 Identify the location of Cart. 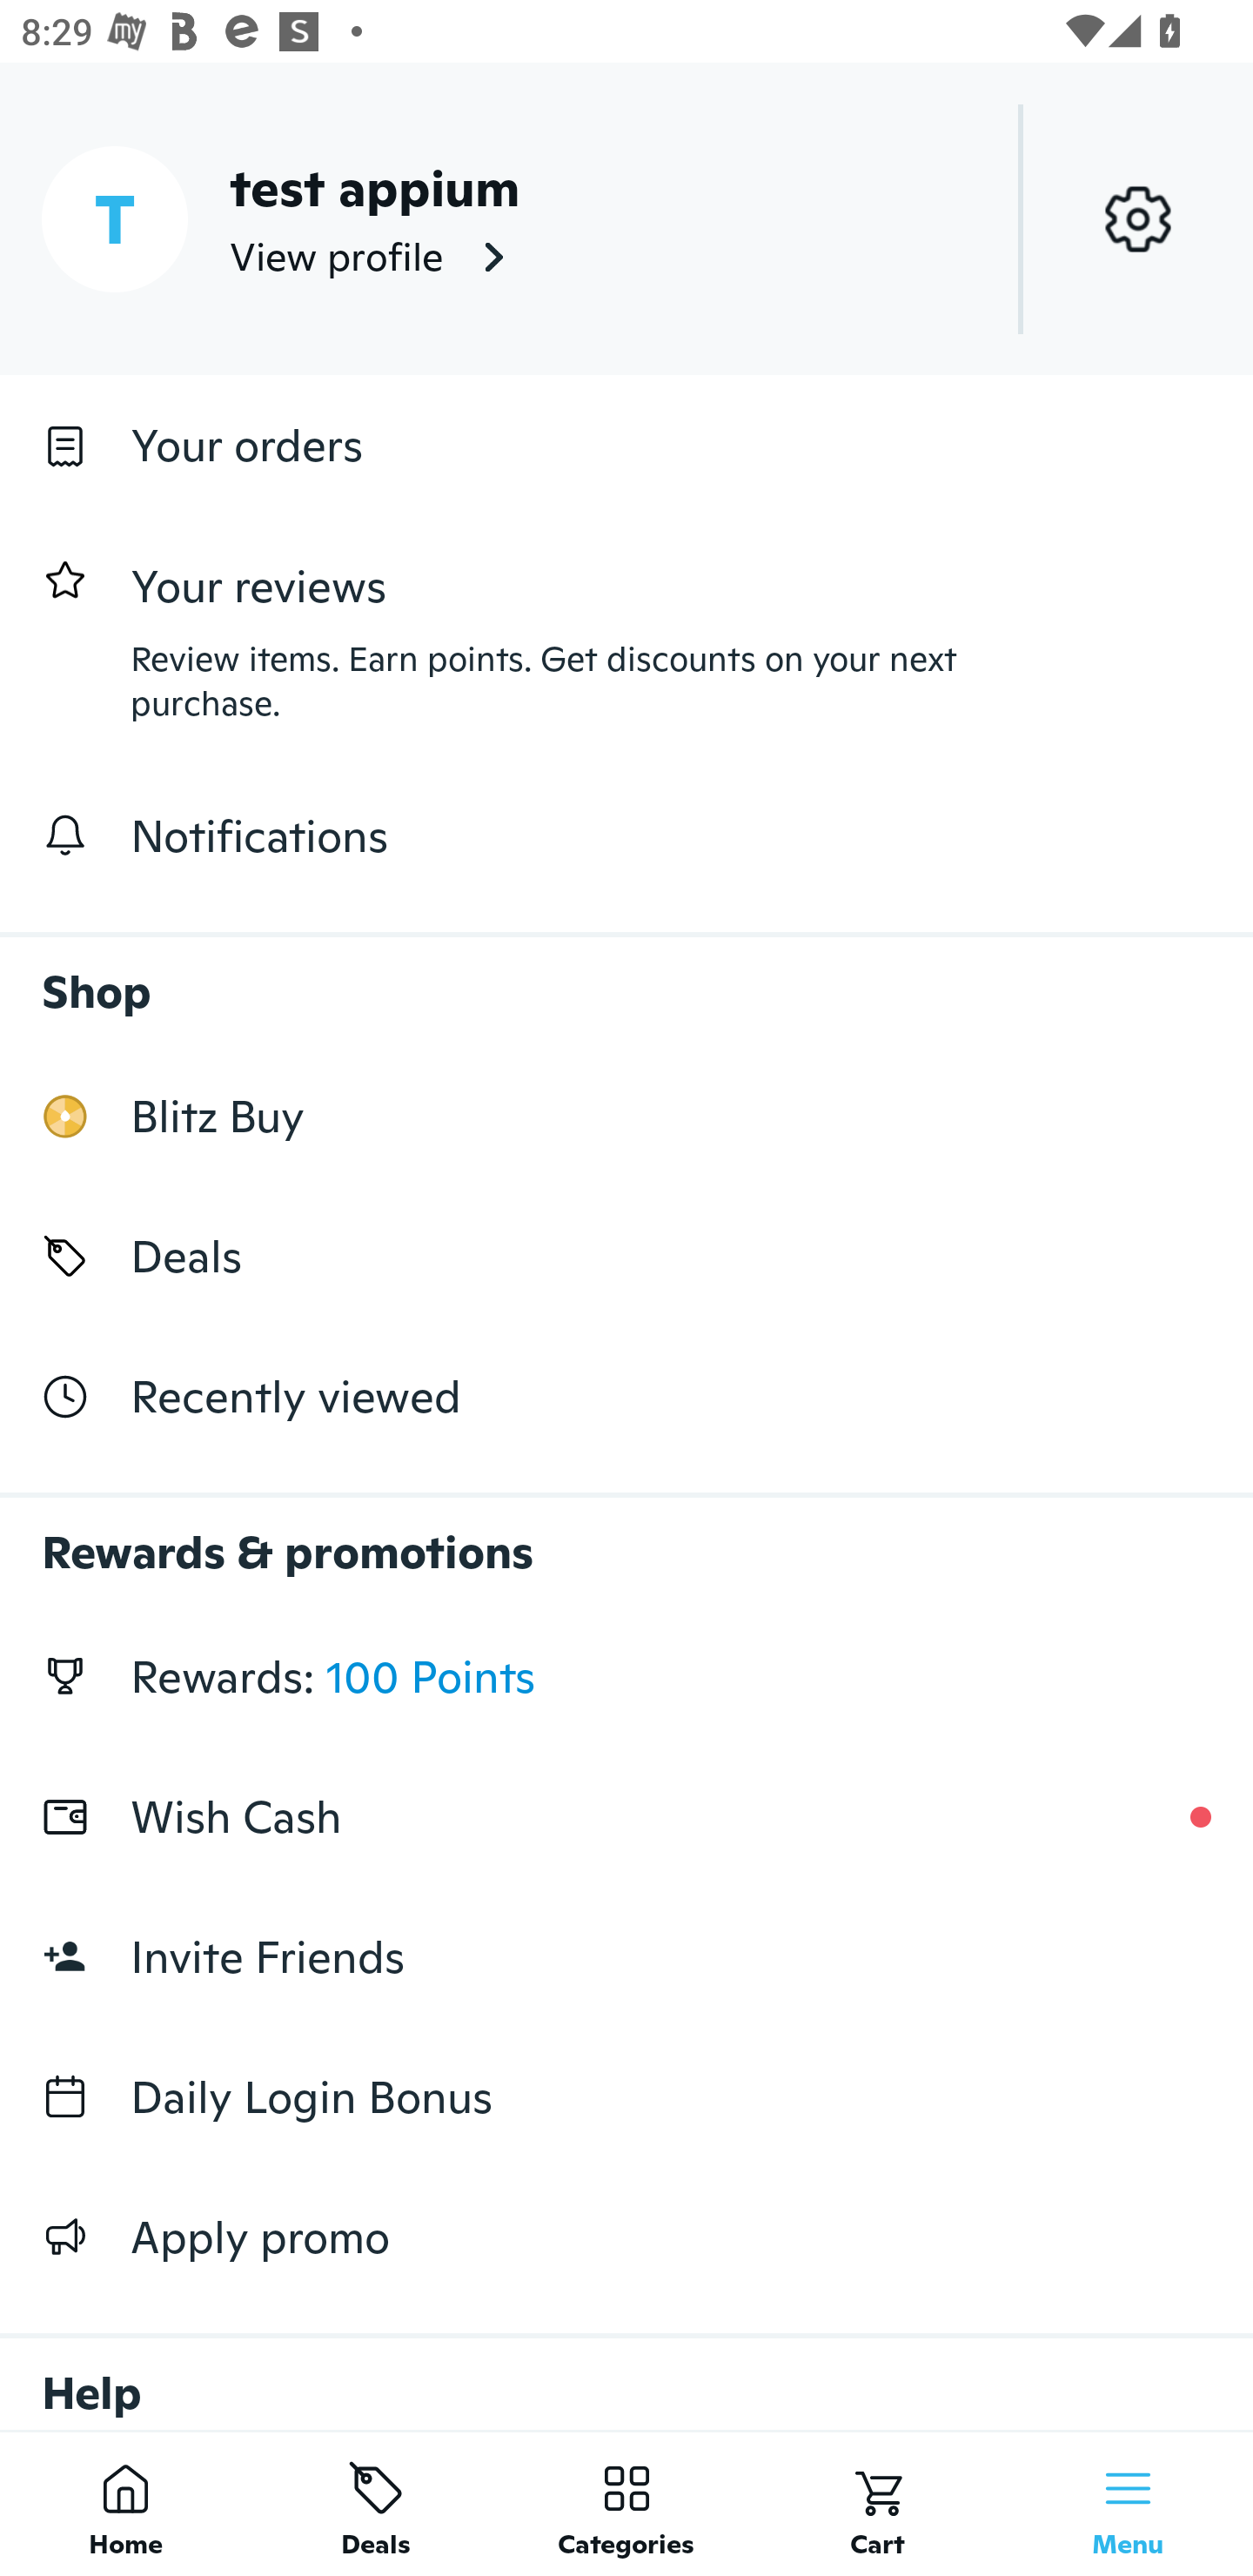
(877, 2503).